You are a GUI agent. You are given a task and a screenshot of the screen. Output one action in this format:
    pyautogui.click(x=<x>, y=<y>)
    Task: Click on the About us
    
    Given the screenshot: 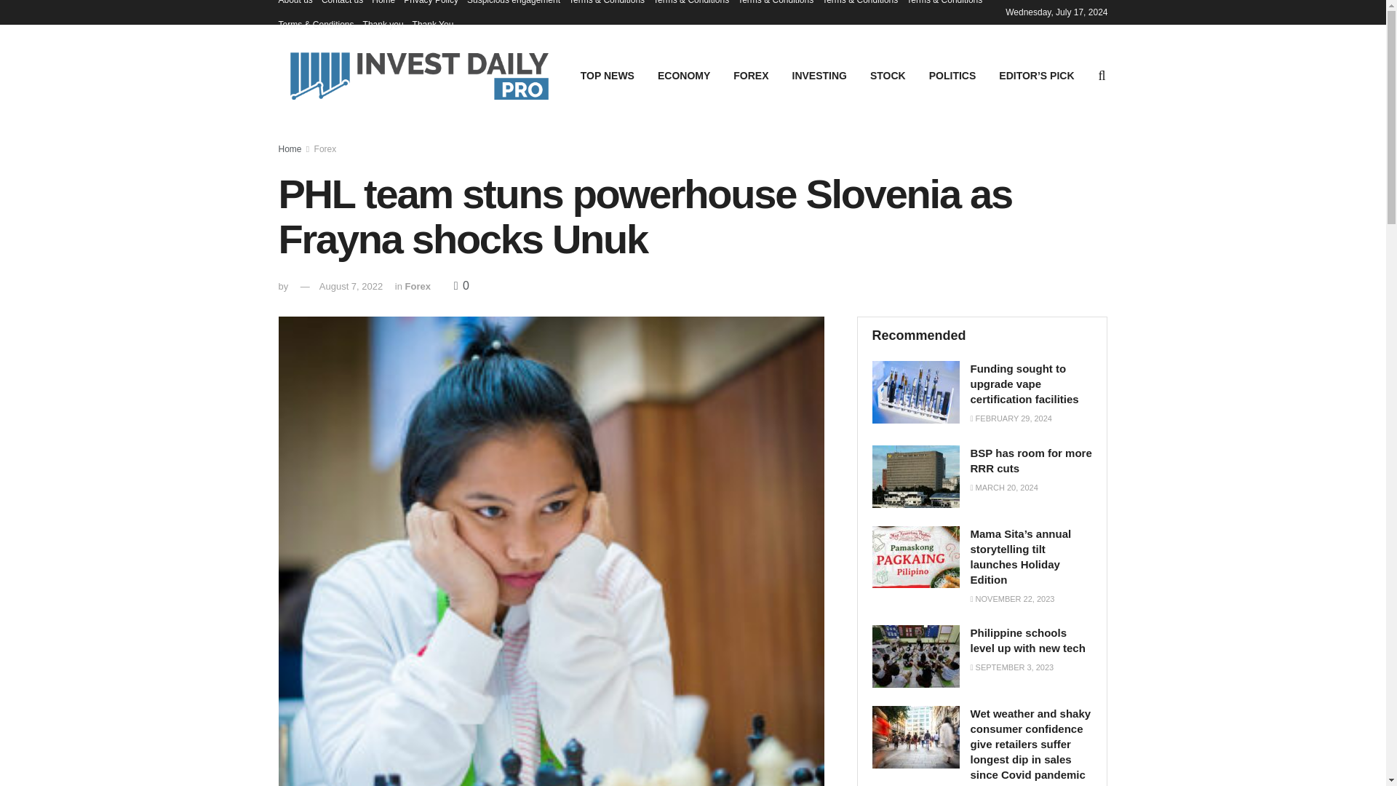 What is the action you would take?
    pyautogui.click(x=295, y=6)
    